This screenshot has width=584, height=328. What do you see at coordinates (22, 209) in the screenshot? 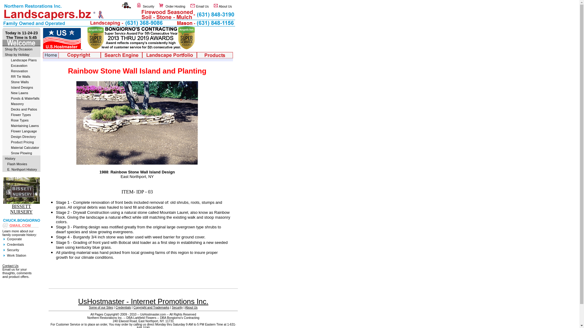
I see `BISSETT NURSERY` at bounding box center [22, 209].